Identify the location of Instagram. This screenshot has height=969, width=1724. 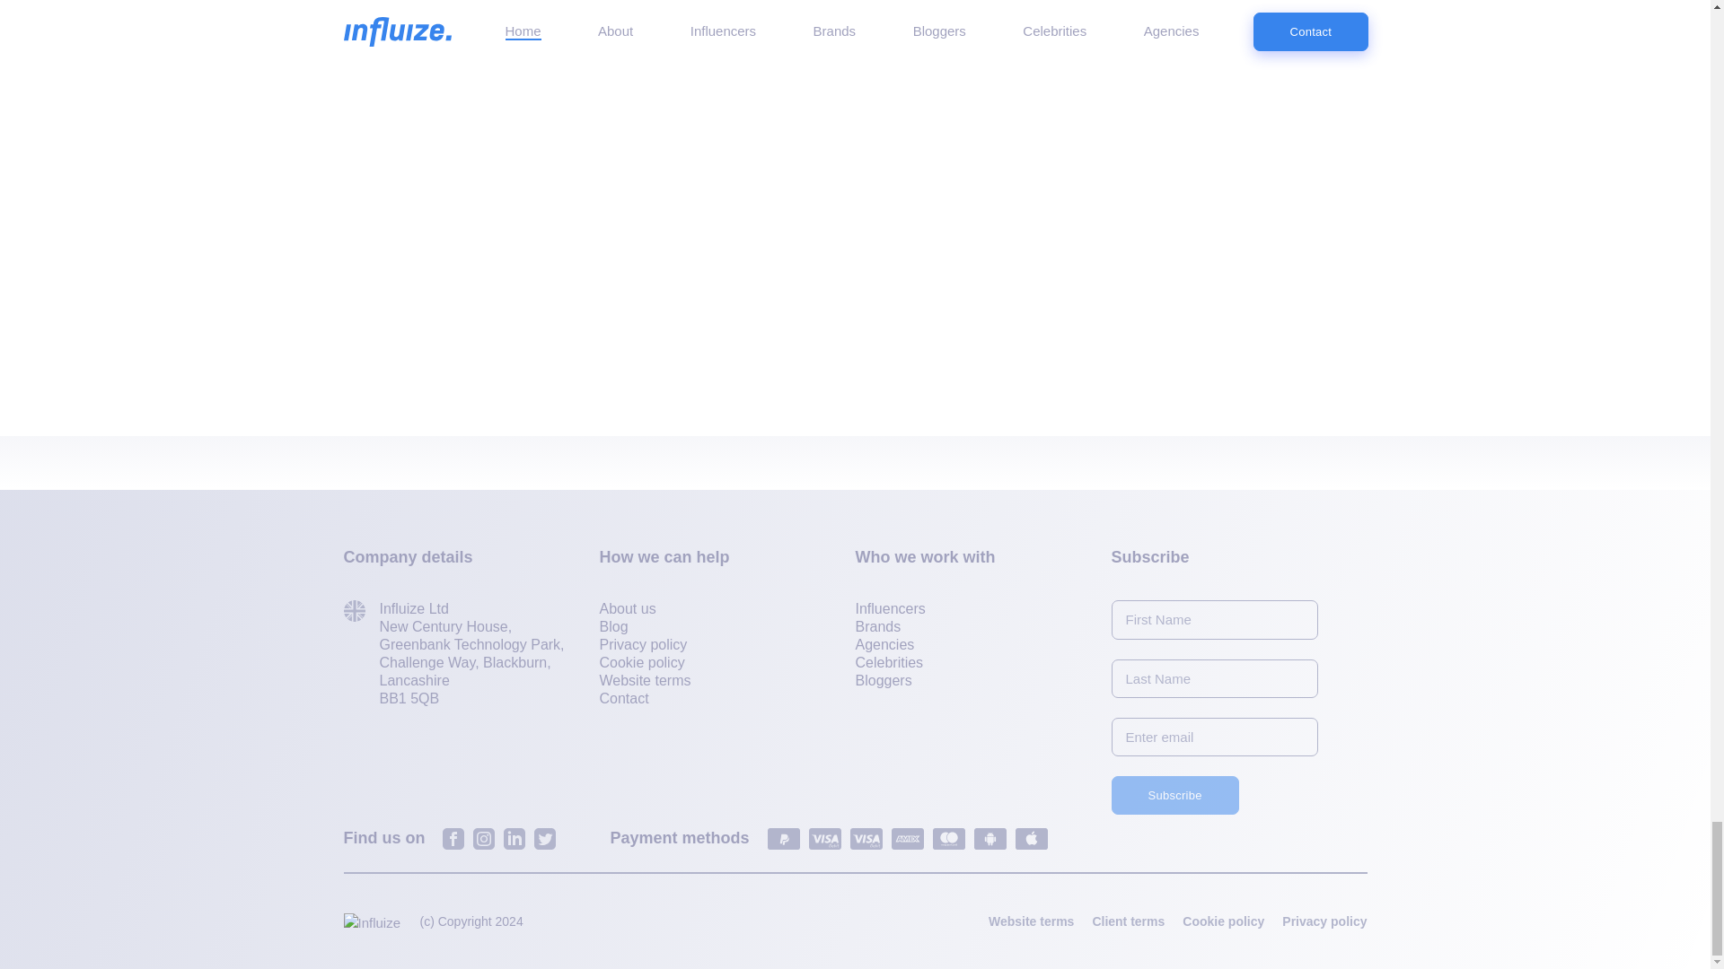
(483, 839).